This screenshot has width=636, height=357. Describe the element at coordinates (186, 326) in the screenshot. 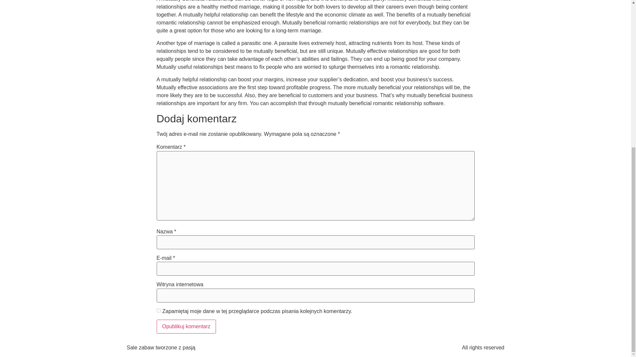

I see `Opublikuj komentarz` at that location.